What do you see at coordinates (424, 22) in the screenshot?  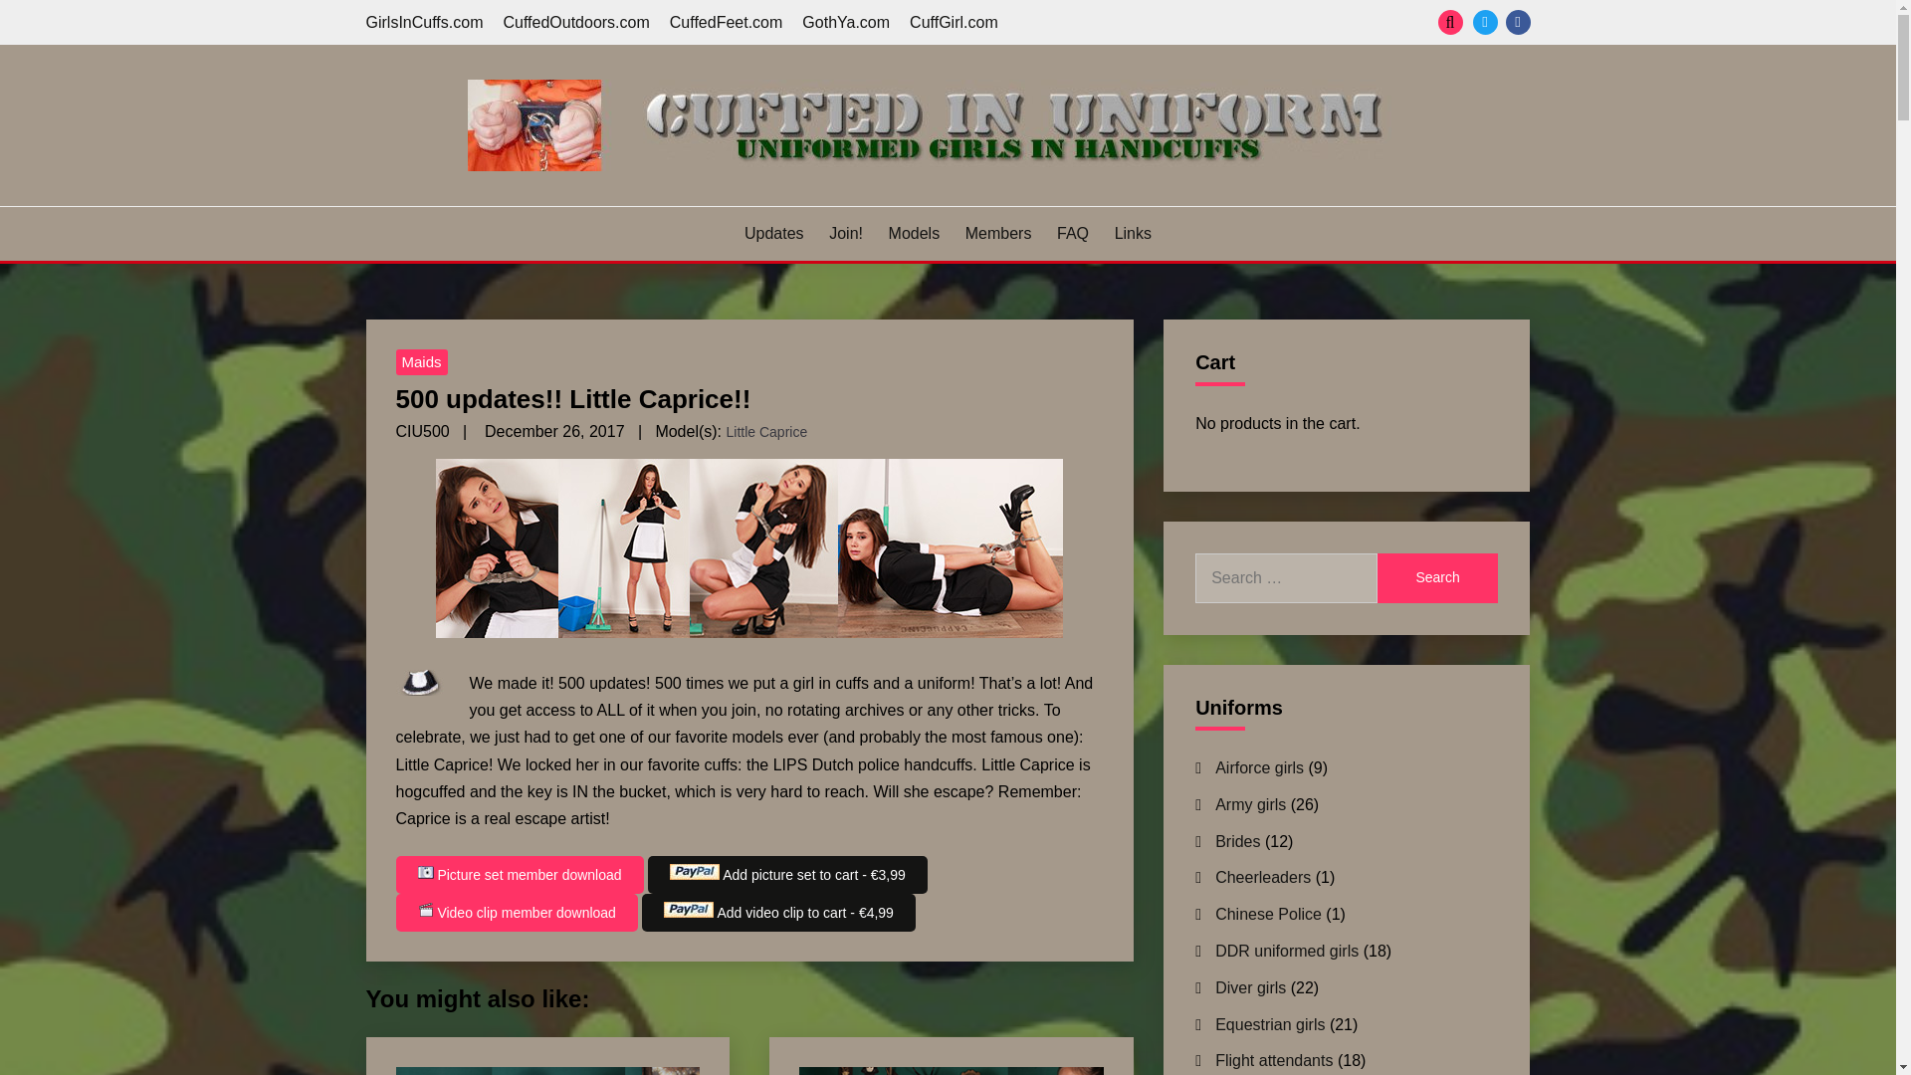 I see `GirlsInCuffs.com` at bounding box center [424, 22].